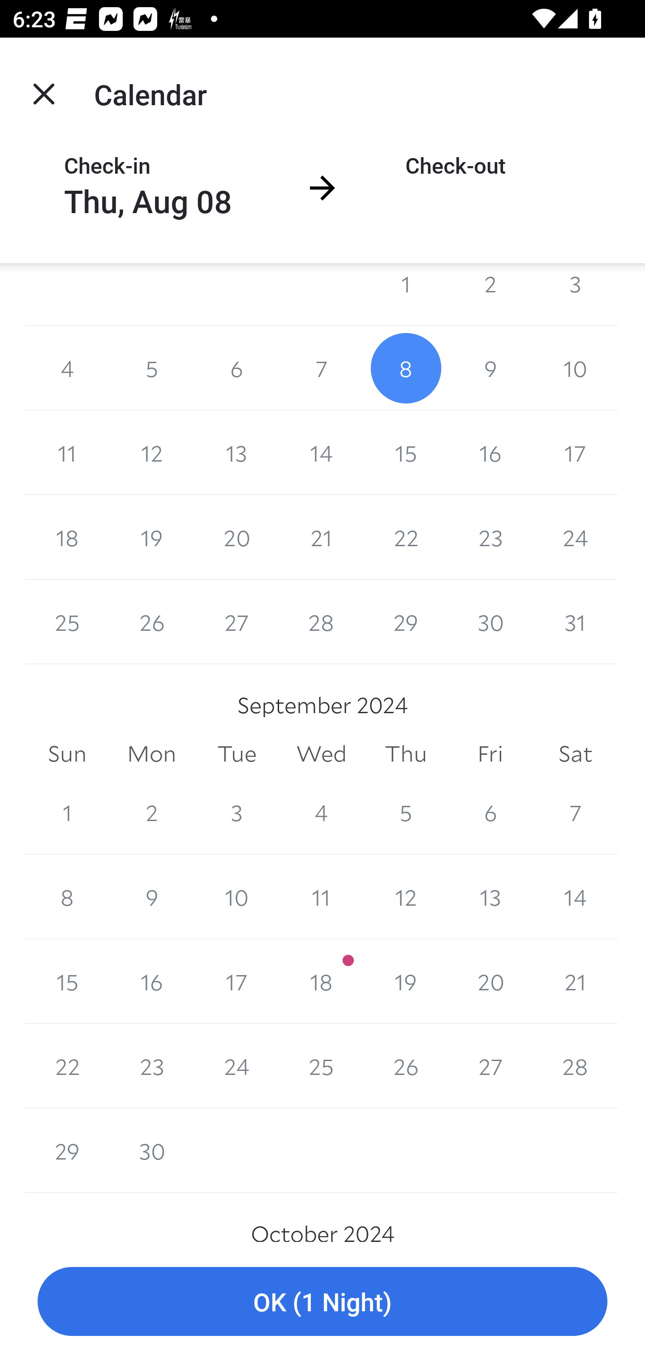 The height and width of the screenshot is (1361, 645). I want to click on 23 23 August 2024, so click(490, 537).